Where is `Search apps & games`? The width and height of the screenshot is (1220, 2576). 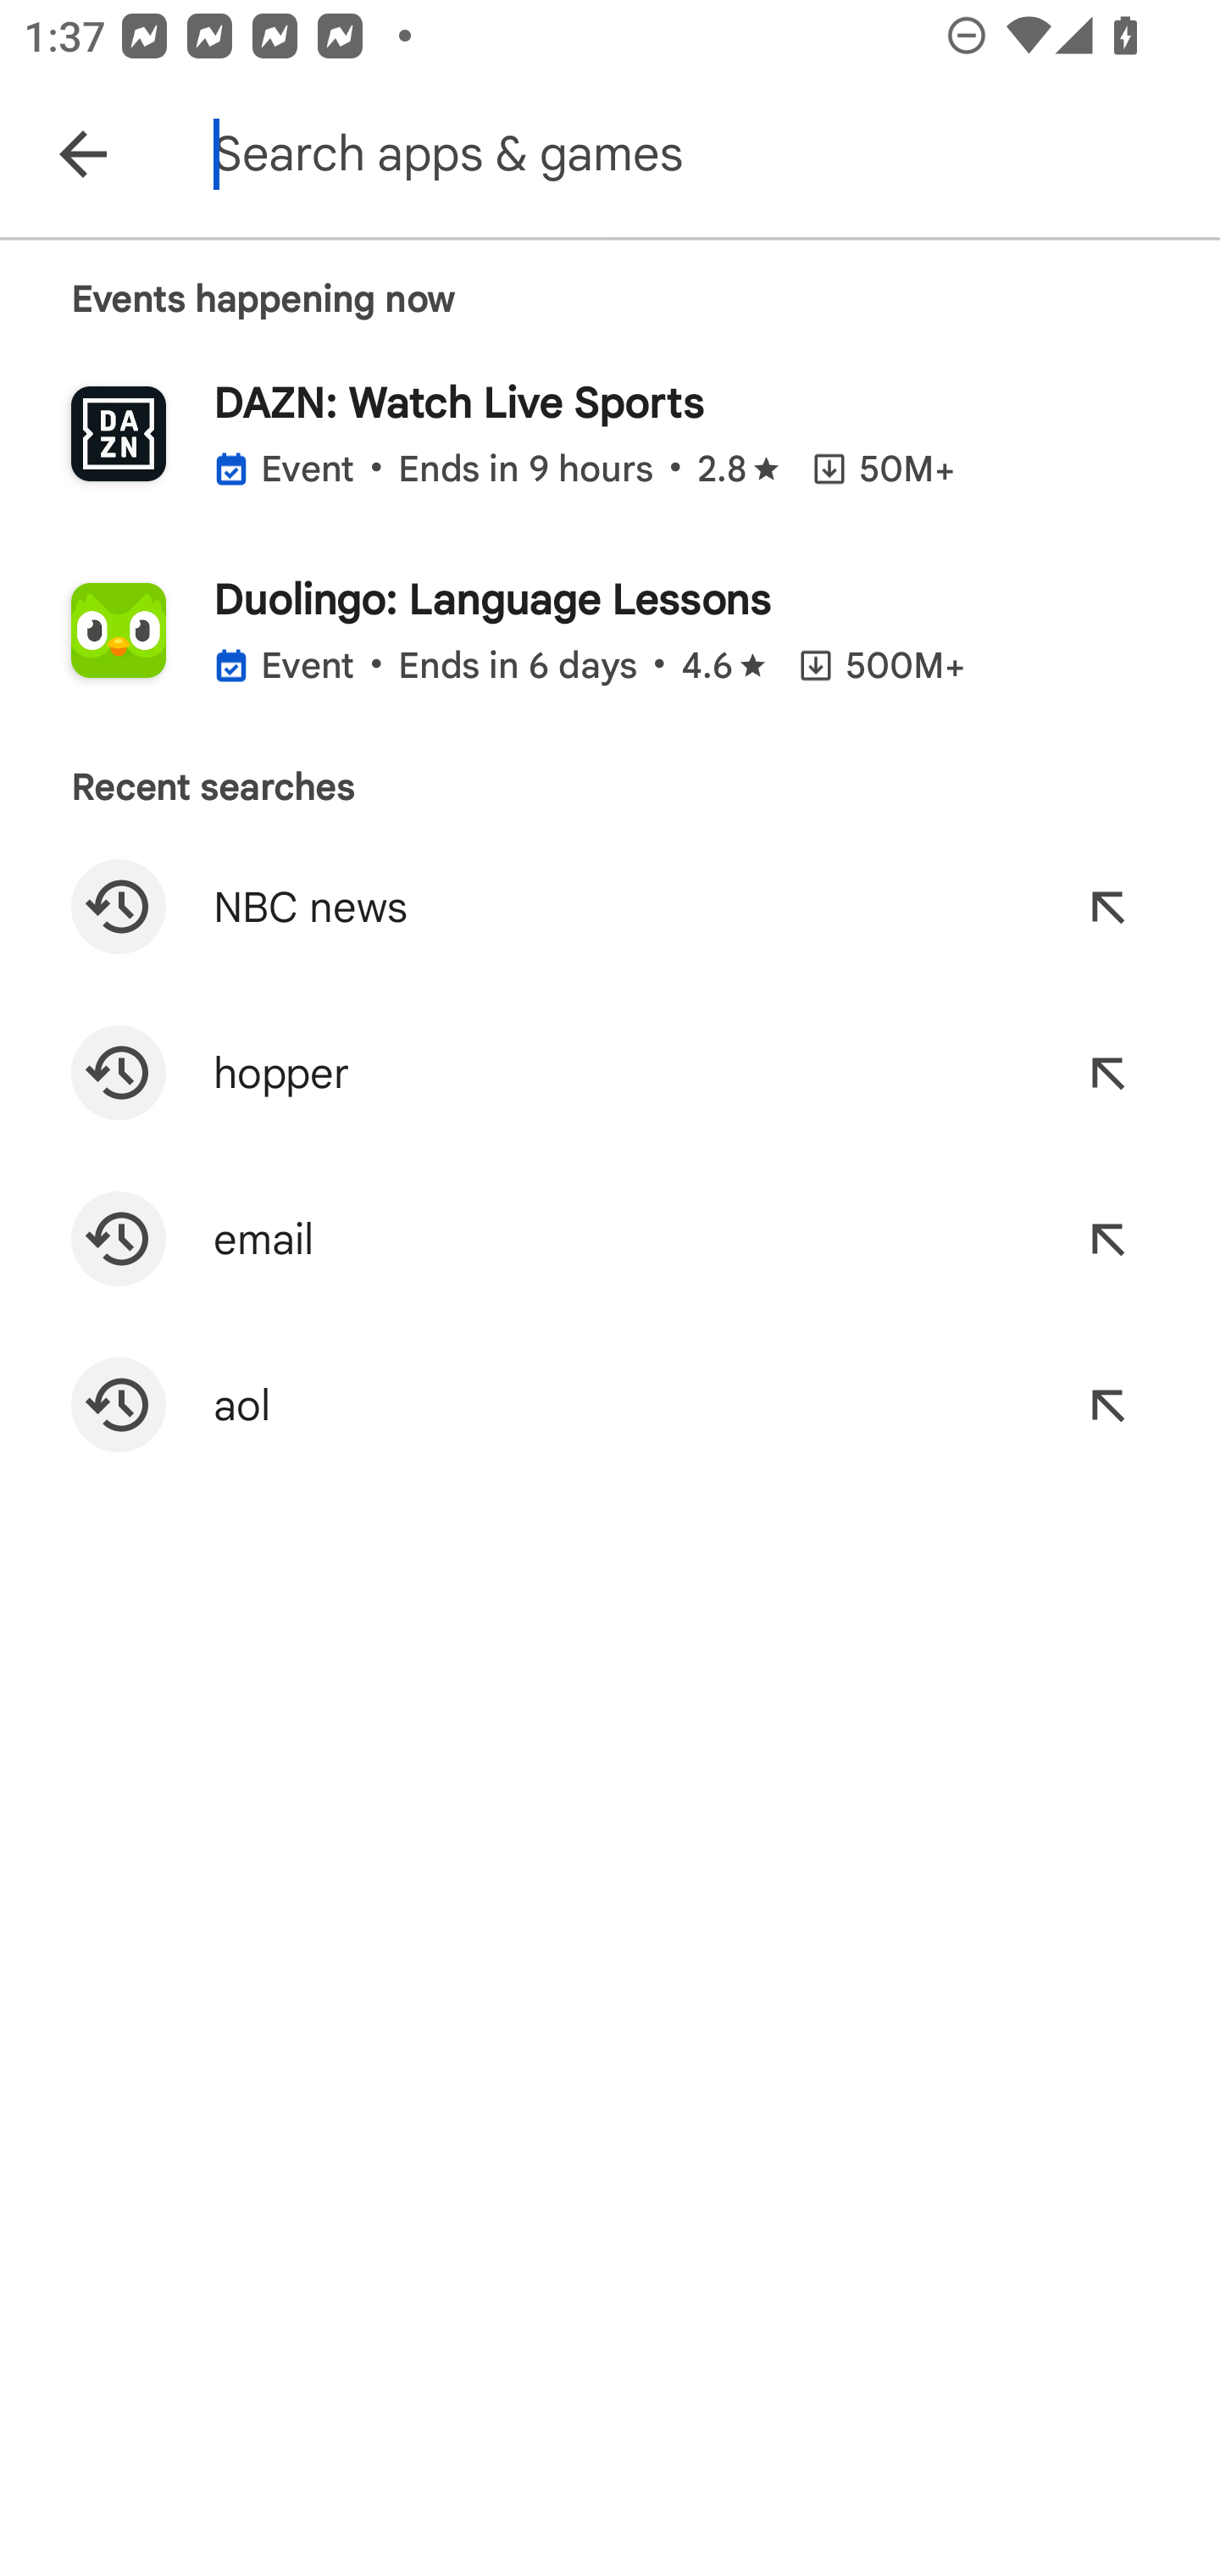 Search apps & games is located at coordinates (710, 154).